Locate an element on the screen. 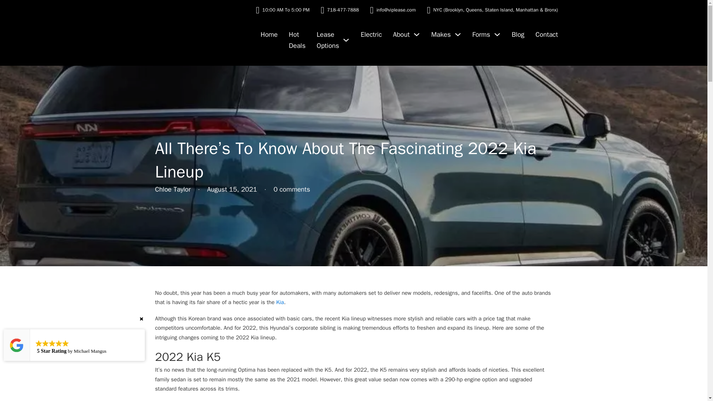 This screenshot has width=713, height=401. Makes is located at coordinates (441, 35).